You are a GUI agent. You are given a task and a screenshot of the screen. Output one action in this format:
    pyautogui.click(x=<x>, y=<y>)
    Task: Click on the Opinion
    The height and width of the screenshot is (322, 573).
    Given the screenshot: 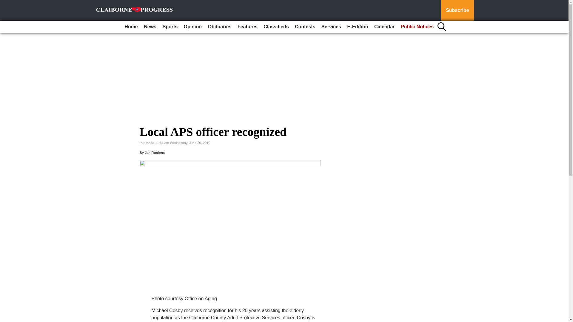 What is the action you would take?
    pyautogui.click(x=193, y=27)
    